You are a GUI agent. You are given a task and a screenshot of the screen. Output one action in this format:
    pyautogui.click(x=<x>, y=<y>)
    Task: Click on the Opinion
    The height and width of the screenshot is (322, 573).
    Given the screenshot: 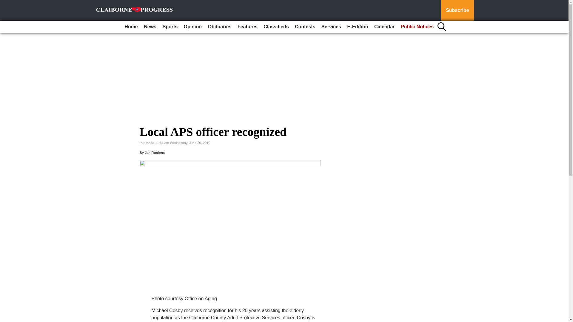 What is the action you would take?
    pyautogui.click(x=193, y=27)
    